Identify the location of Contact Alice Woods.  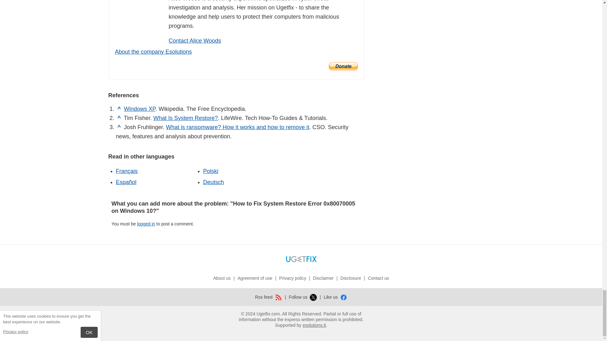
(195, 40).